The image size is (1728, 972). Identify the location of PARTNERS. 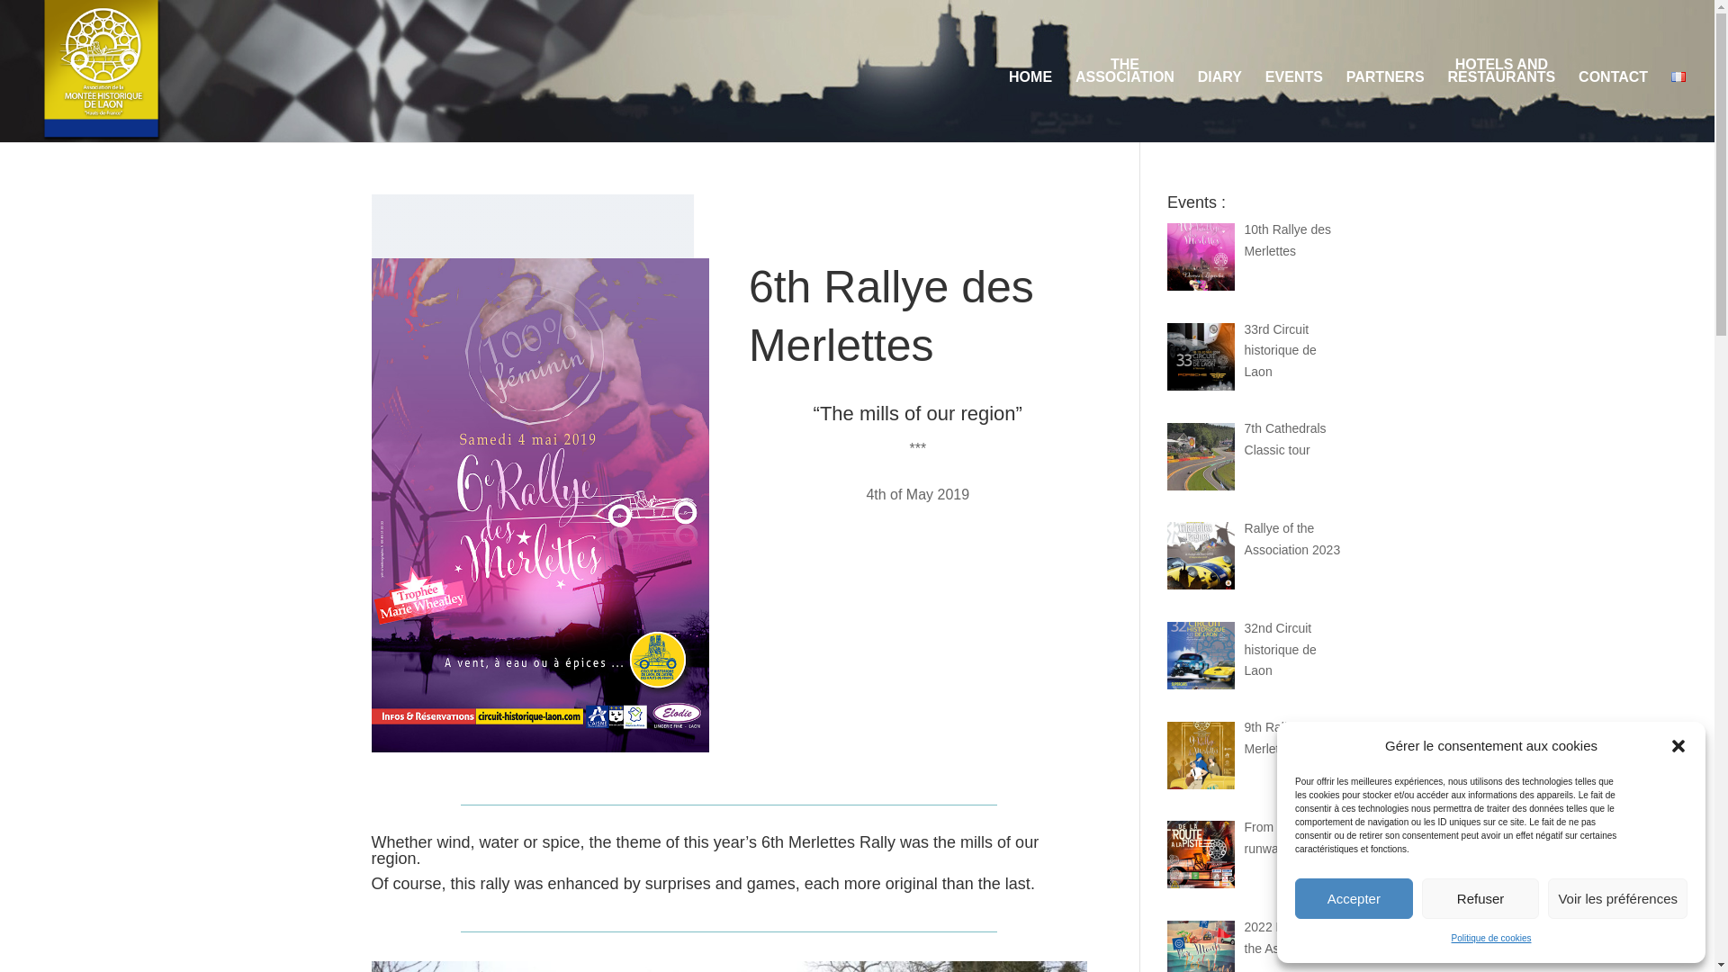
(1125, 99).